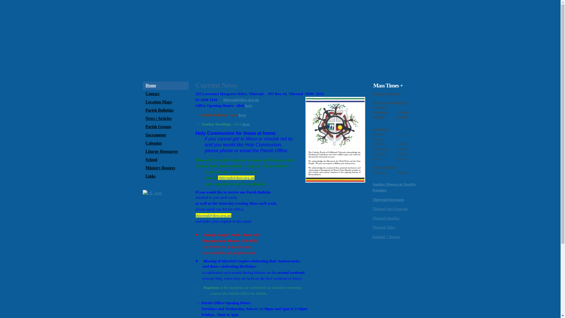 The height and width of the screenshot is (318, 565). Describe the element at coordinates (165, 160) in the screenshot. I see `School` at that location.